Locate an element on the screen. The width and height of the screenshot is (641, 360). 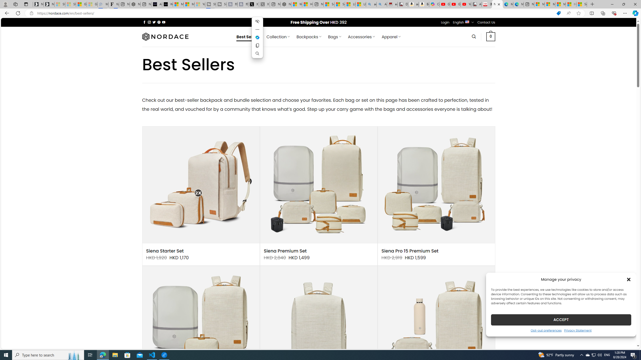
Siena Pro Daily Commute Set is located at coordinates (436, 324).